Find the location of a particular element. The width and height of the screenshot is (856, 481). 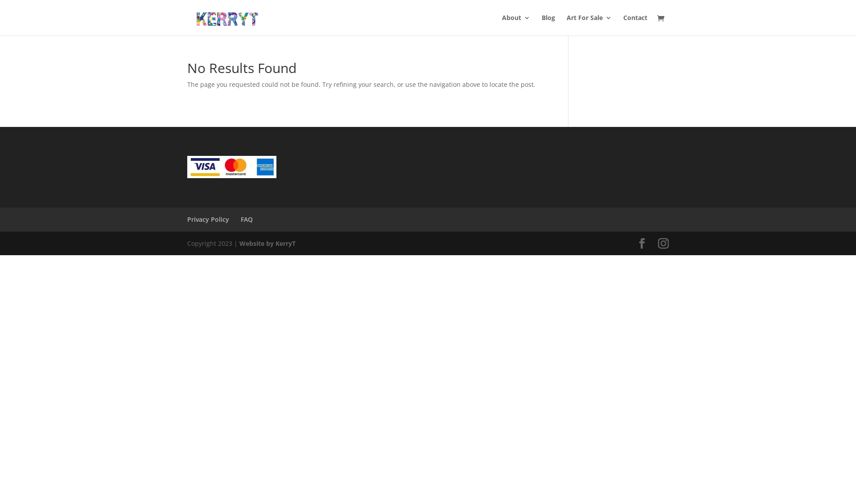

Website by KerryT is located at coordinates (267, 243).